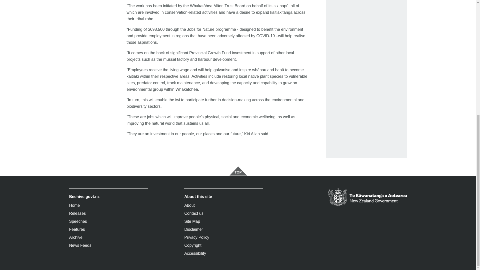  I want to click on Copyright, so click(223, 245).